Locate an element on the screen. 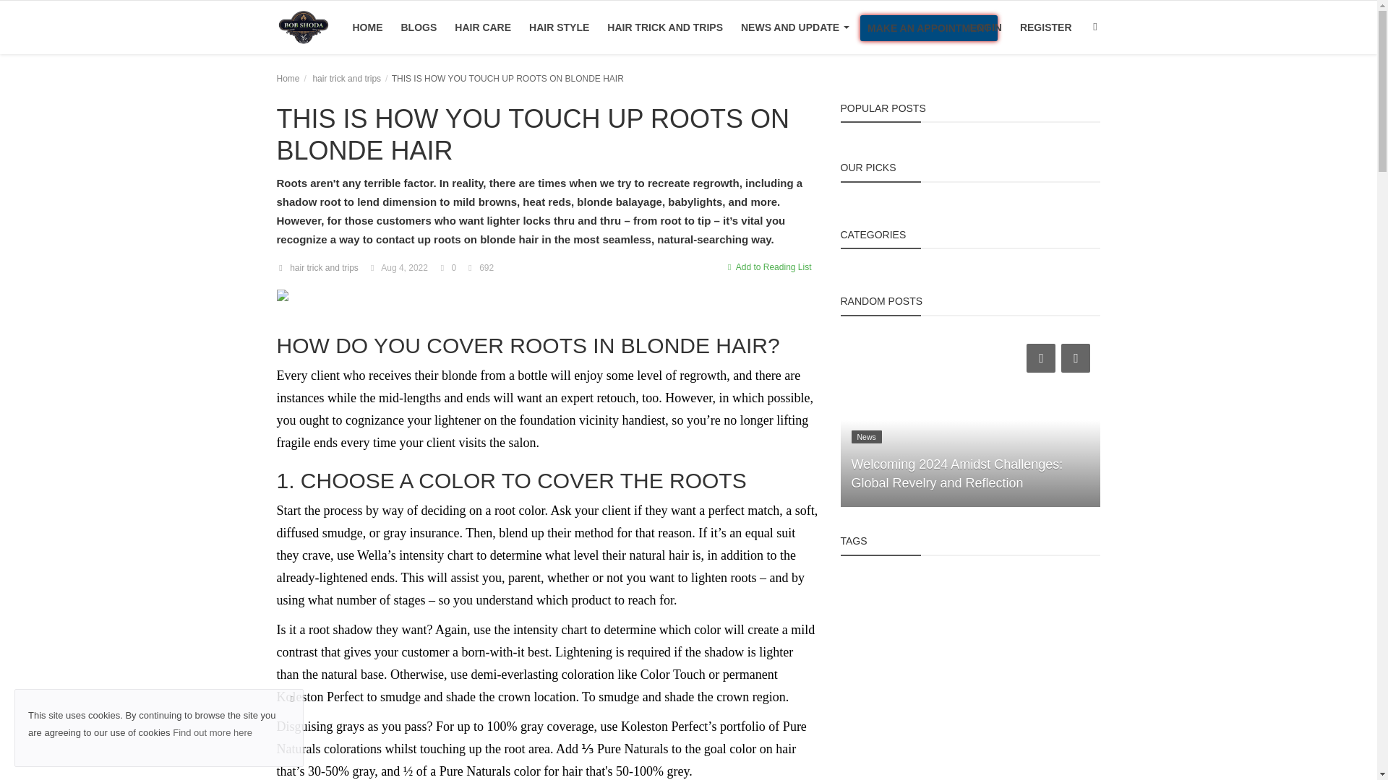 The height and width of the screenshot is (780, 1388).  Add to Reading List is located at coordinates (768, 267).